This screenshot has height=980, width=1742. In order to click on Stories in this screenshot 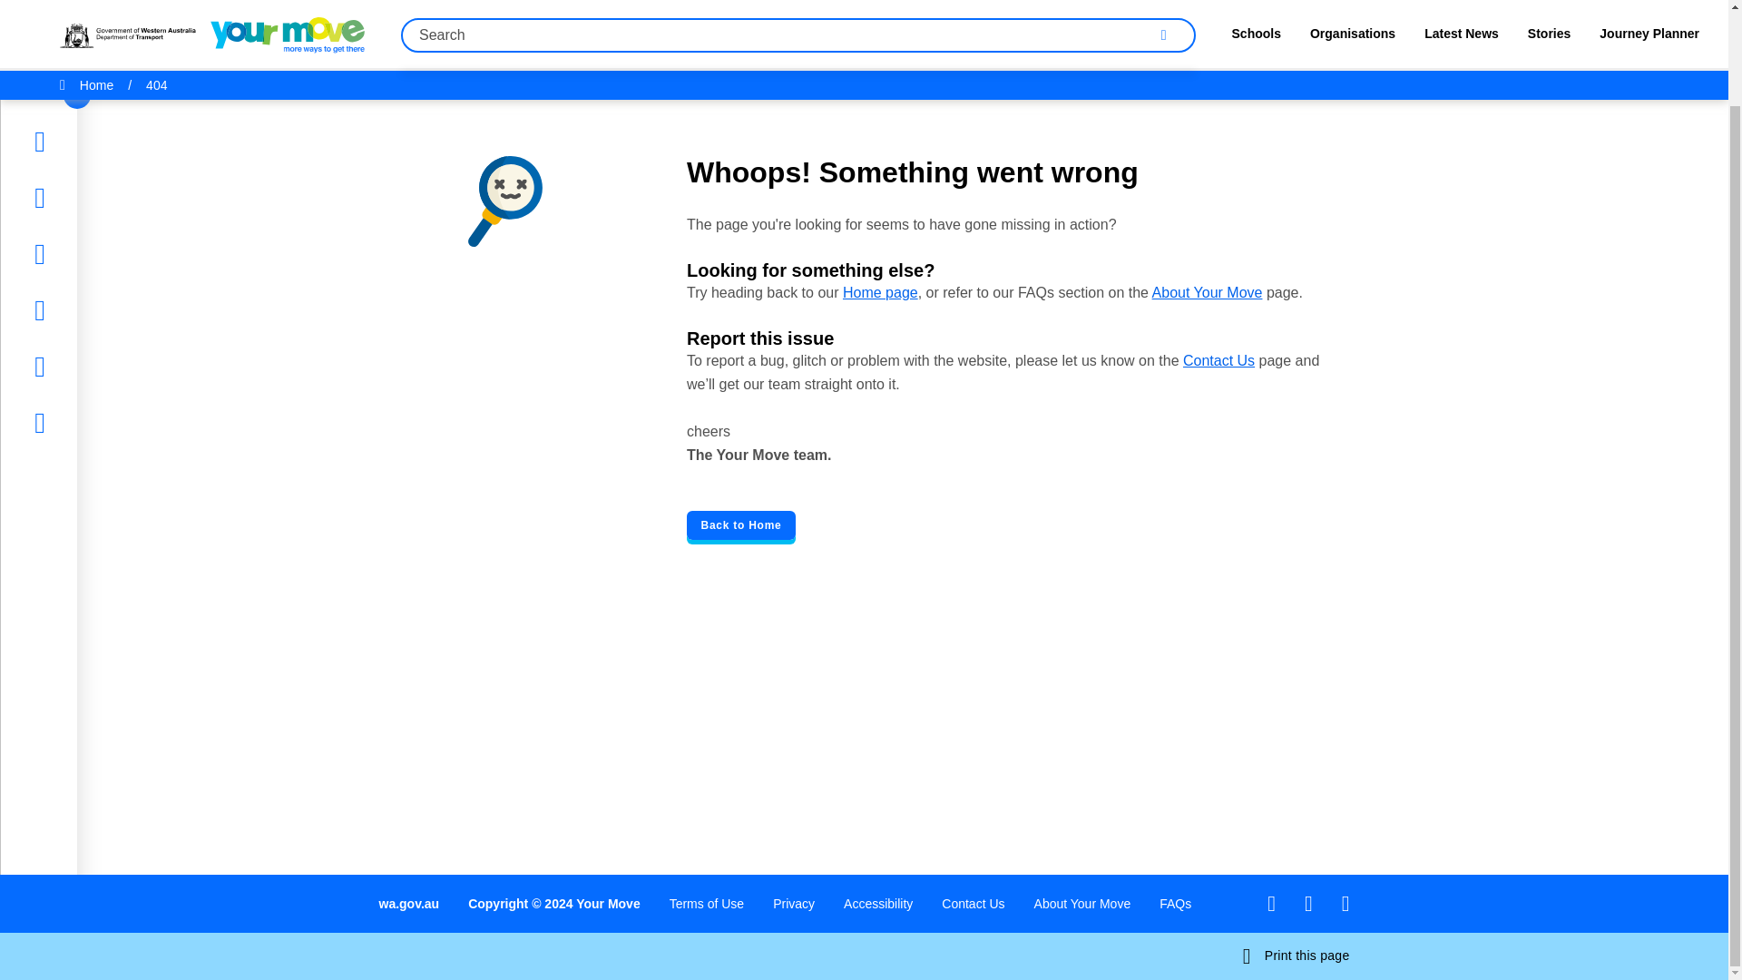, I will do `click(73, 93)`.